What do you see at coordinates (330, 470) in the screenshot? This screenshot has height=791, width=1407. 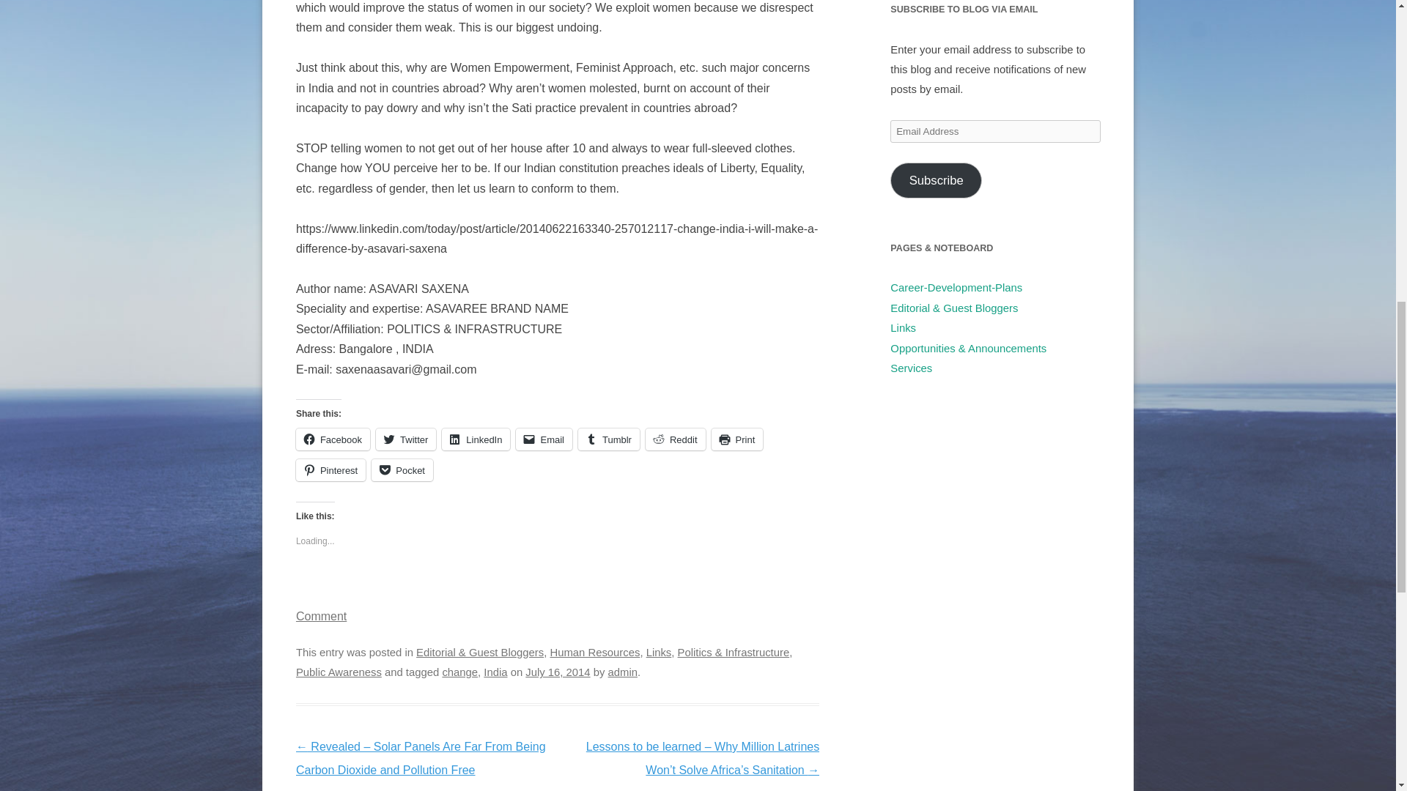 I see `Click to share on Pinterest` at bounding box center [330, 470].